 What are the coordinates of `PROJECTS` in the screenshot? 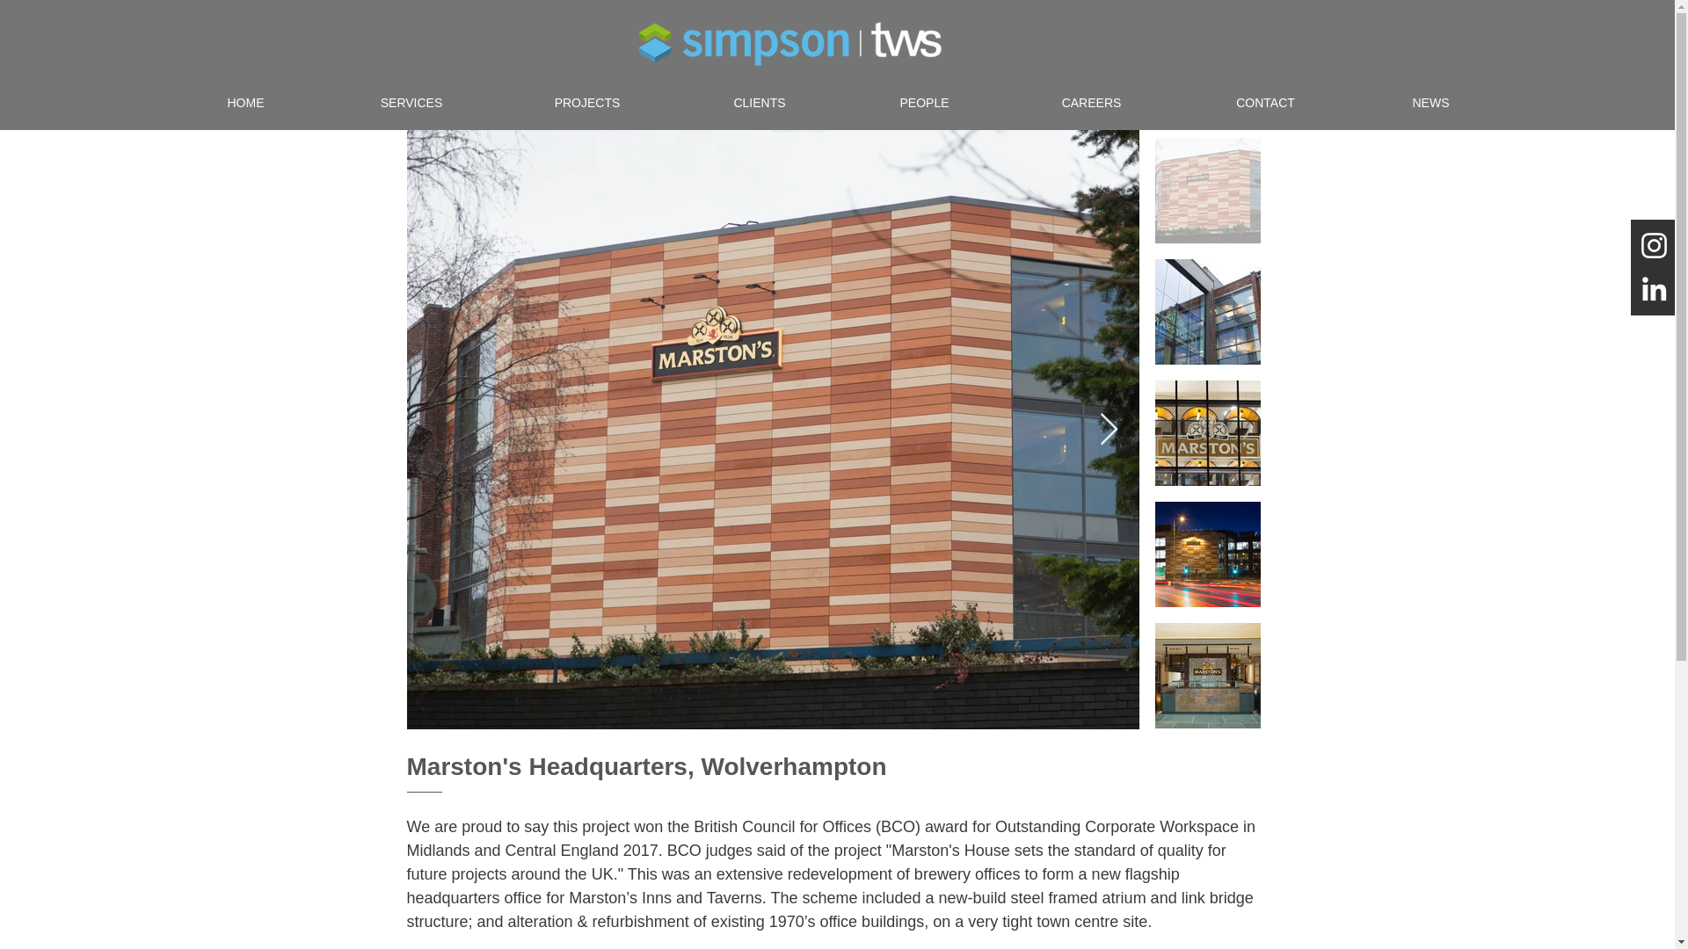 It's located at (587, 102).